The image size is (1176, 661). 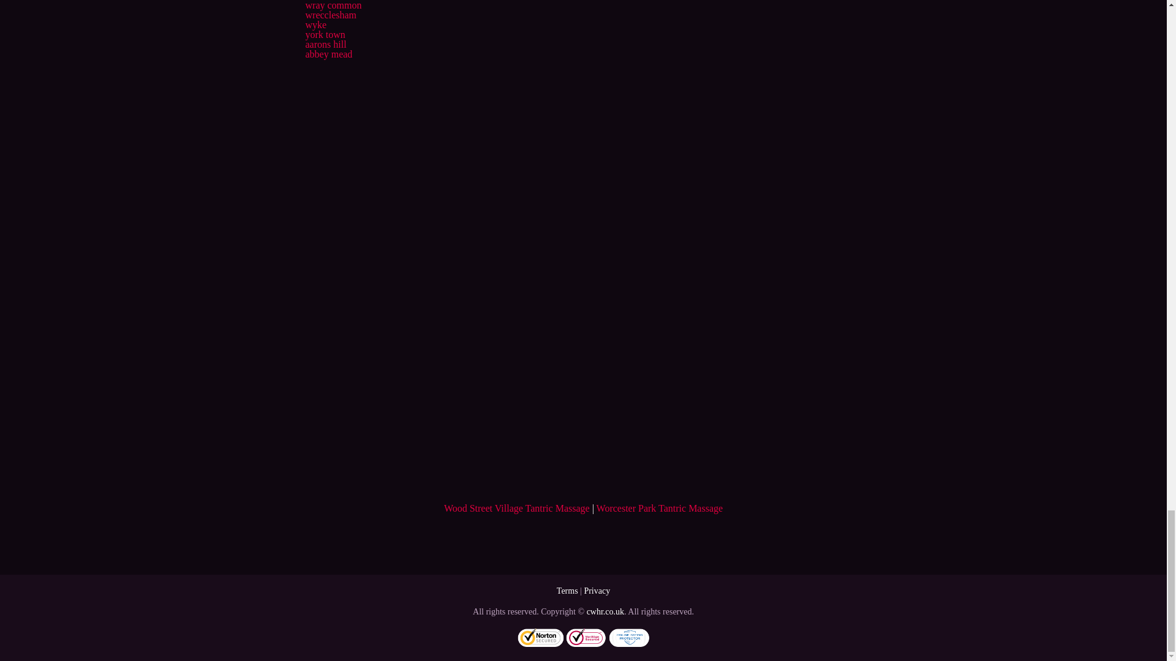 I want to click on aarons hill, so click(x=325, y=44).